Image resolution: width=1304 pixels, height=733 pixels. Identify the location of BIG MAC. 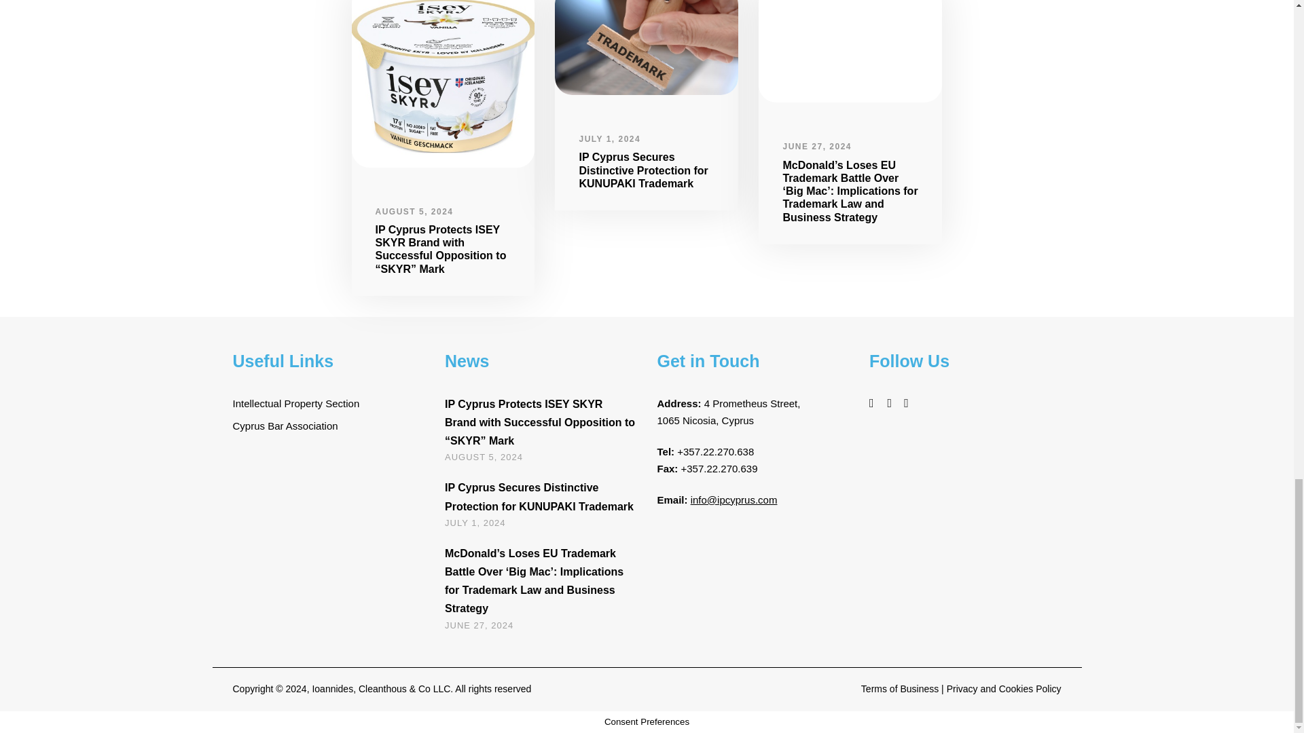
(850, 52).